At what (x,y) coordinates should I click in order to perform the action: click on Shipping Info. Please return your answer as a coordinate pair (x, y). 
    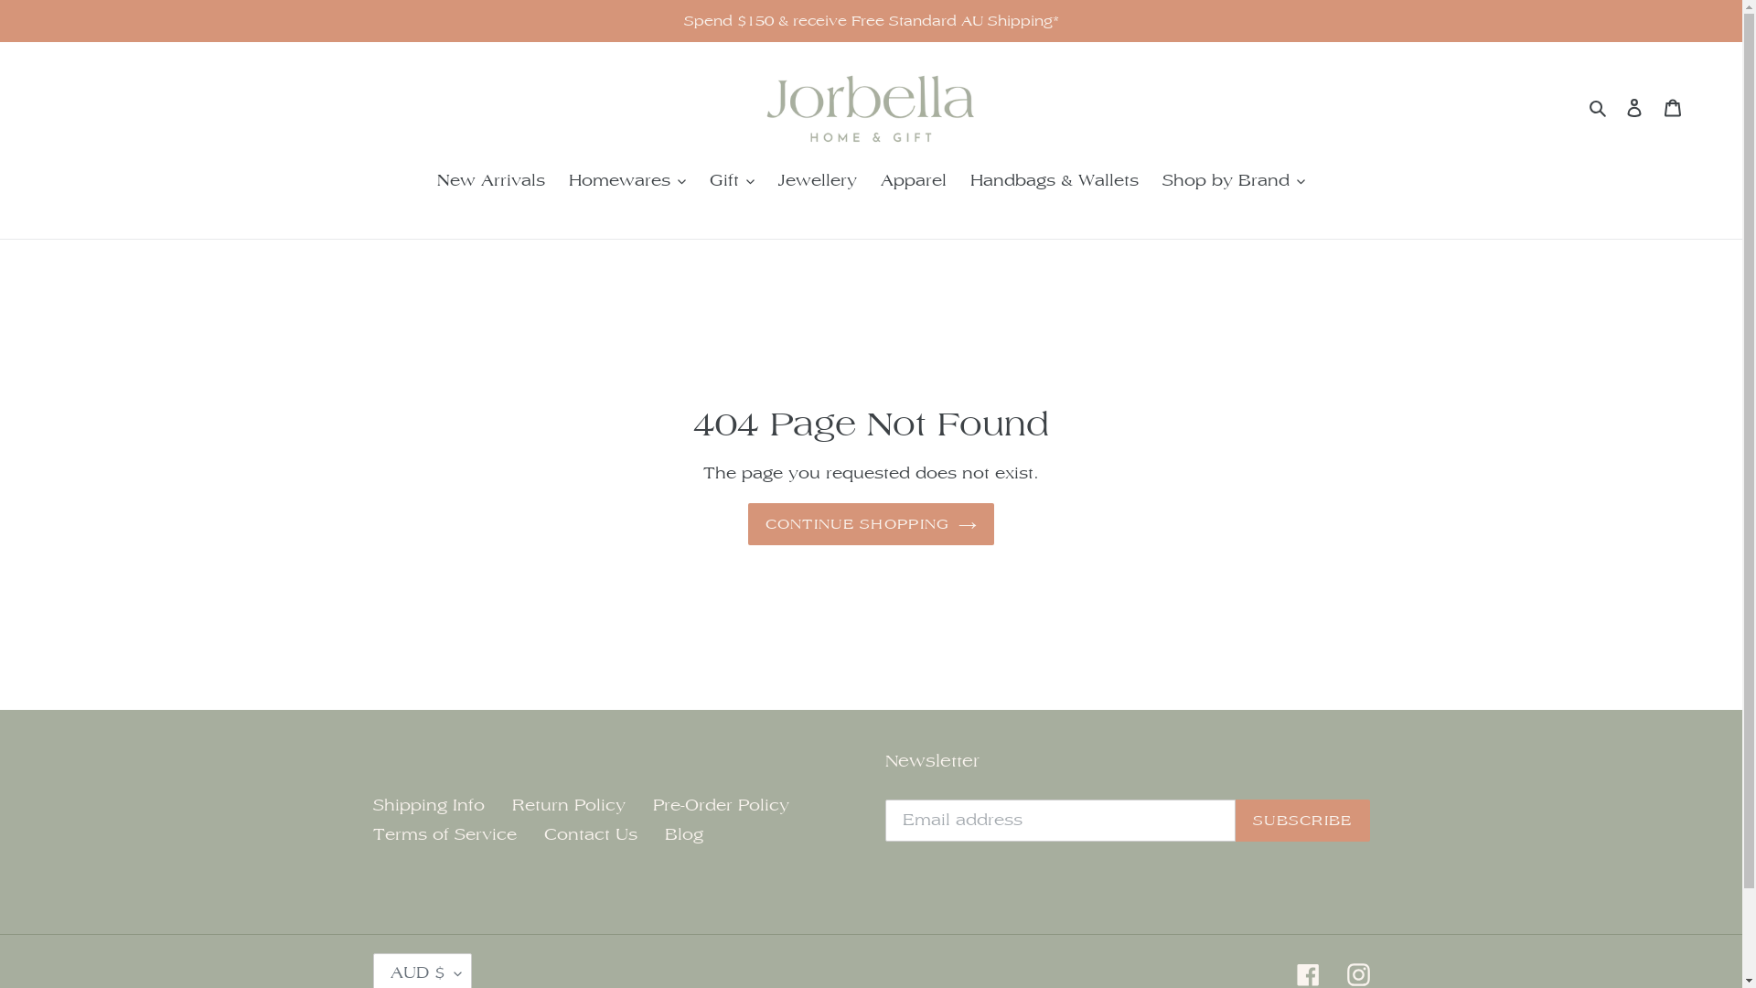
    Looking at the image, I should click on (429, 806).